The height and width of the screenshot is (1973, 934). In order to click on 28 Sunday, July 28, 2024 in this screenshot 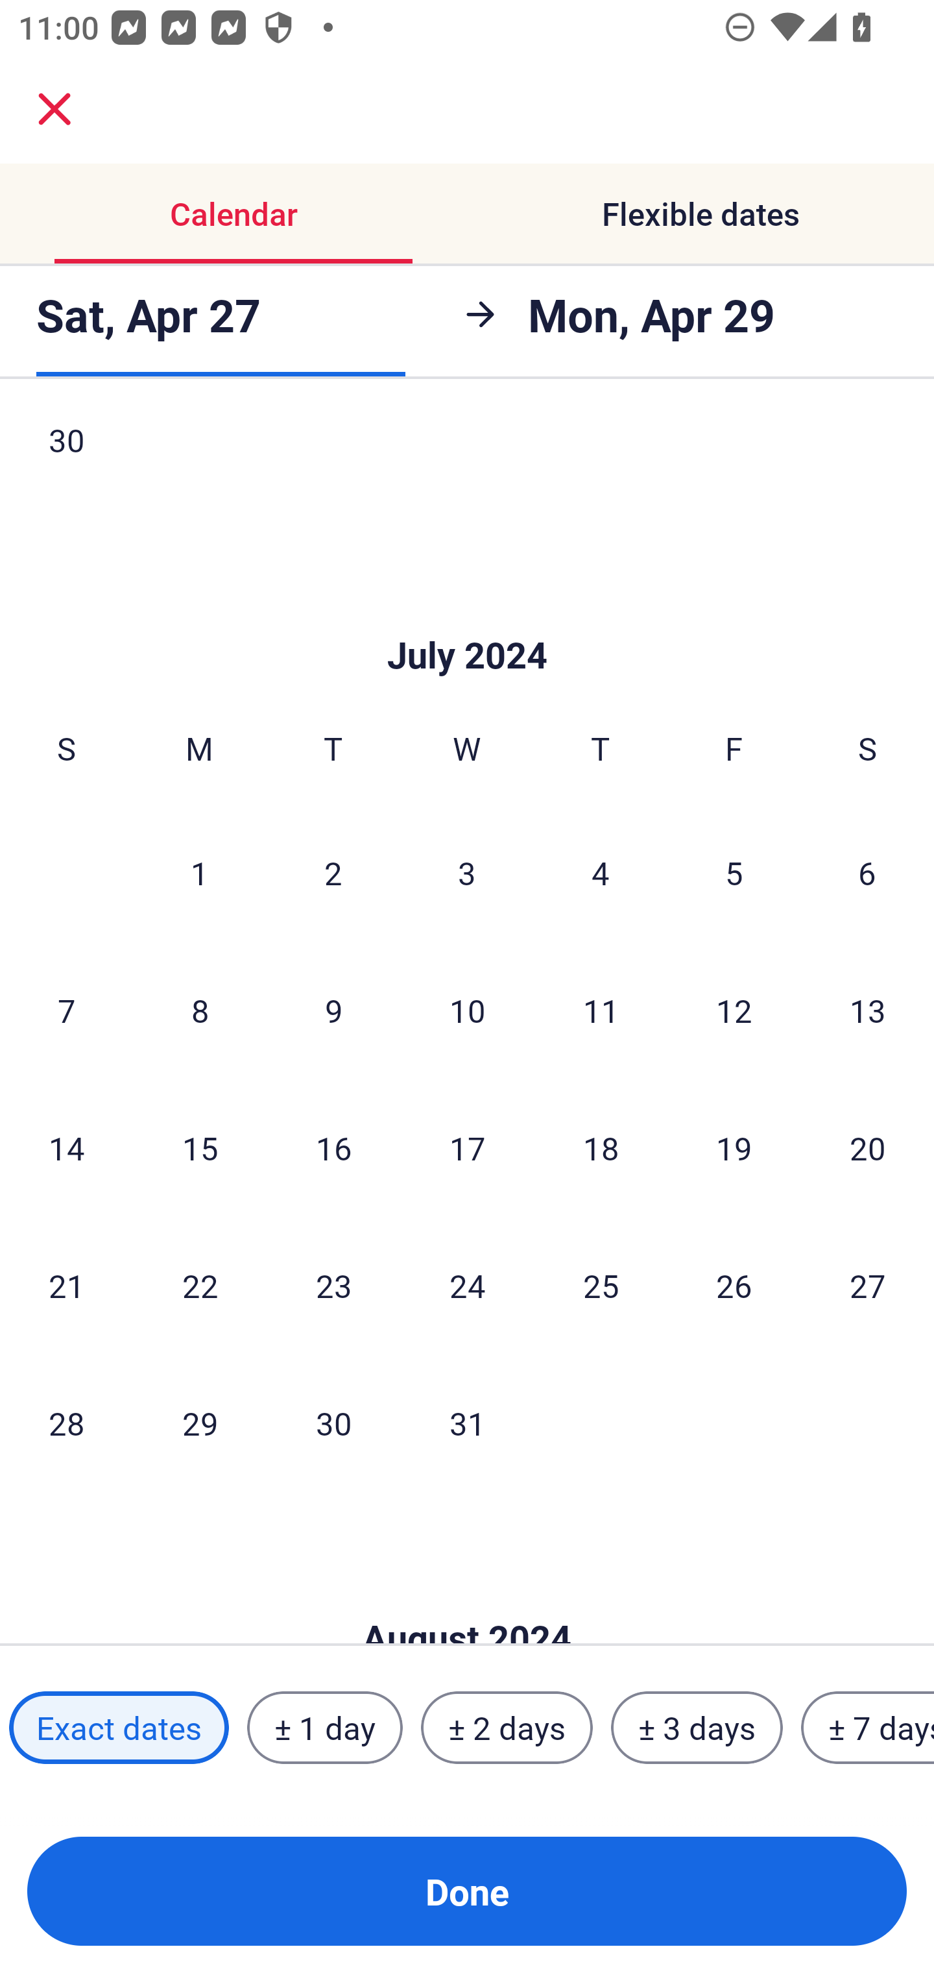, I will do `click(66, 1423)`.